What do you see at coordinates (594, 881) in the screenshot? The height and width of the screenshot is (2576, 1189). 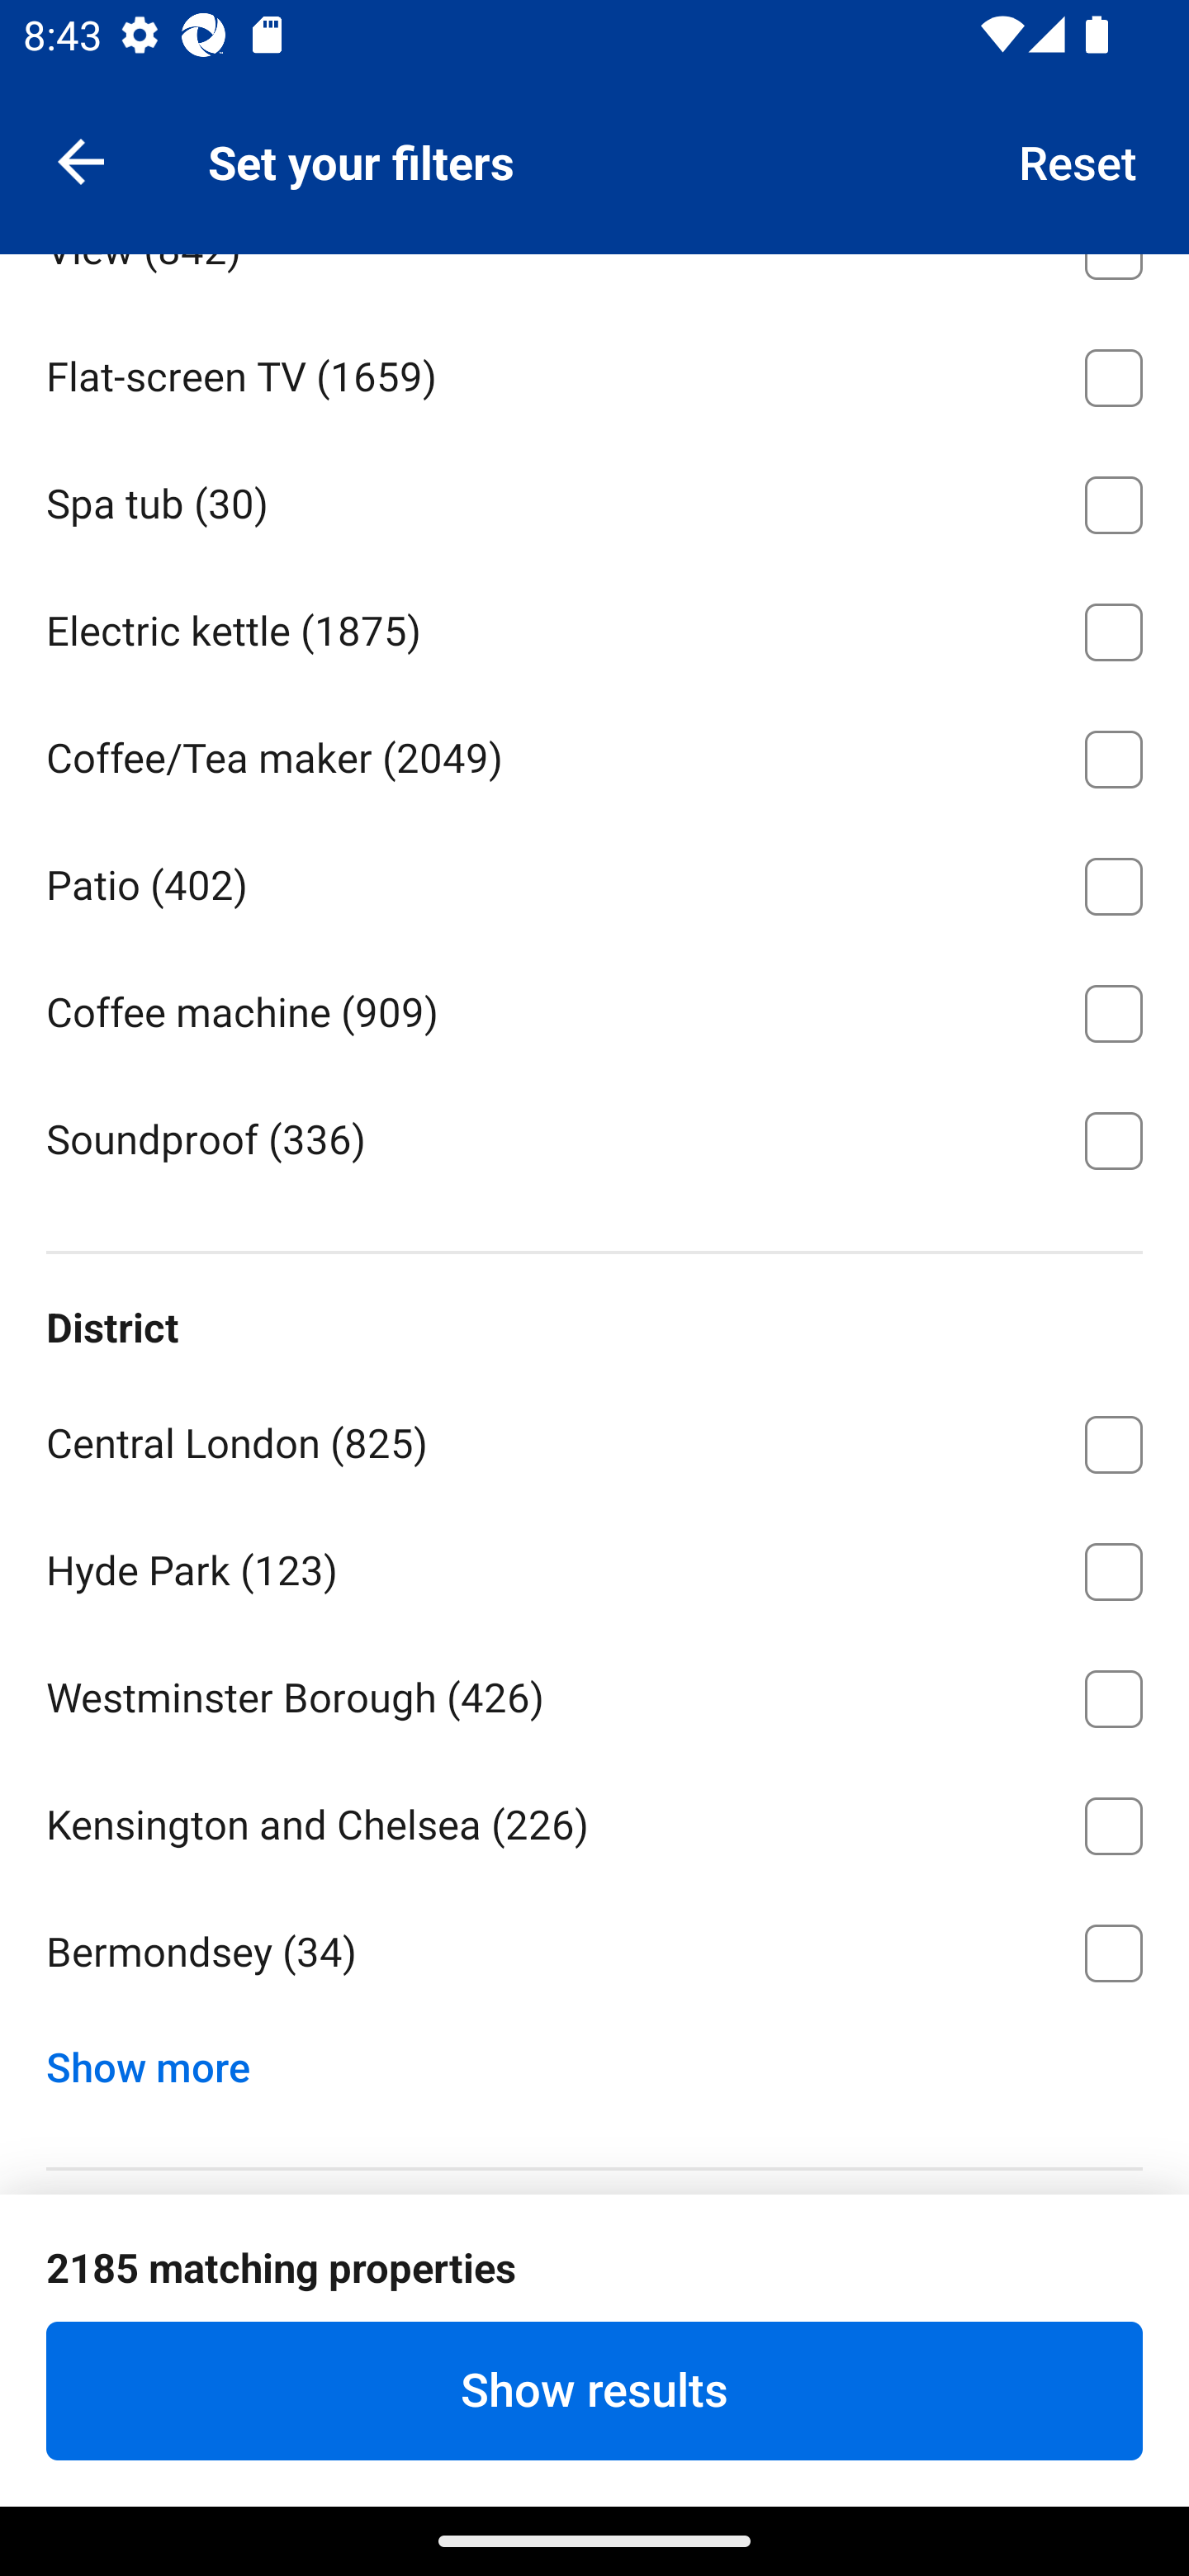 I see `Patio ⁦(402)` at bounding box center [594, 881].